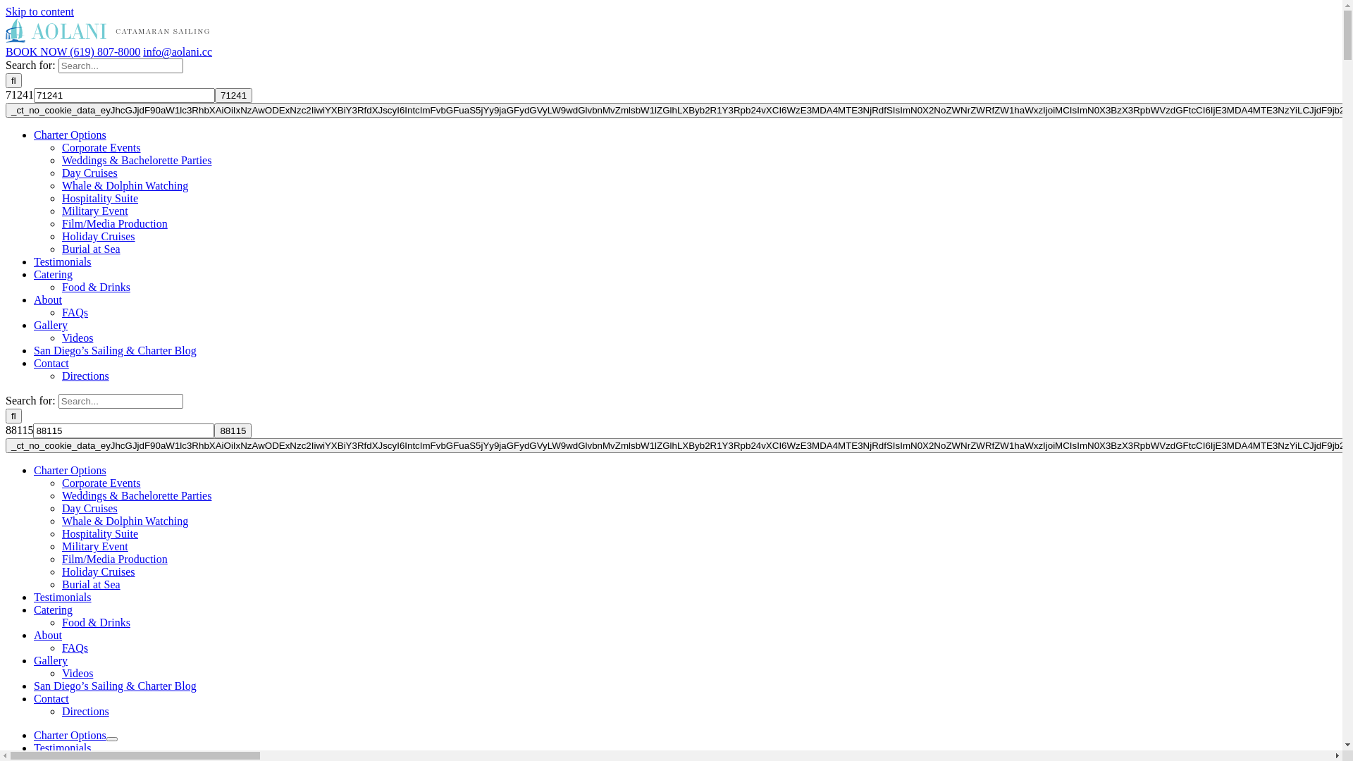  What do you see at coordinates (125, 186) in the screenshot?
I see `Whale & Dolphin Watching` at bounding box center [125, 186].